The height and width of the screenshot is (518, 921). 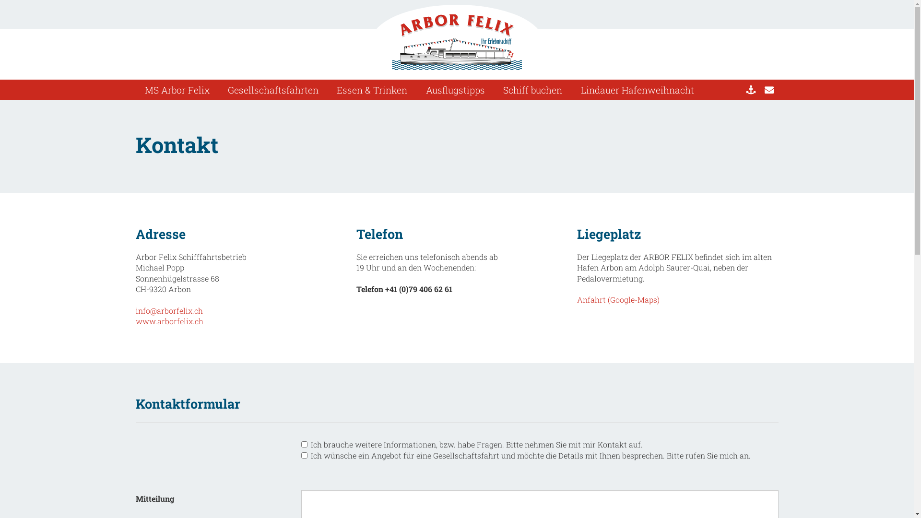 I want to click on Startseite, so click(x=751, y=90).